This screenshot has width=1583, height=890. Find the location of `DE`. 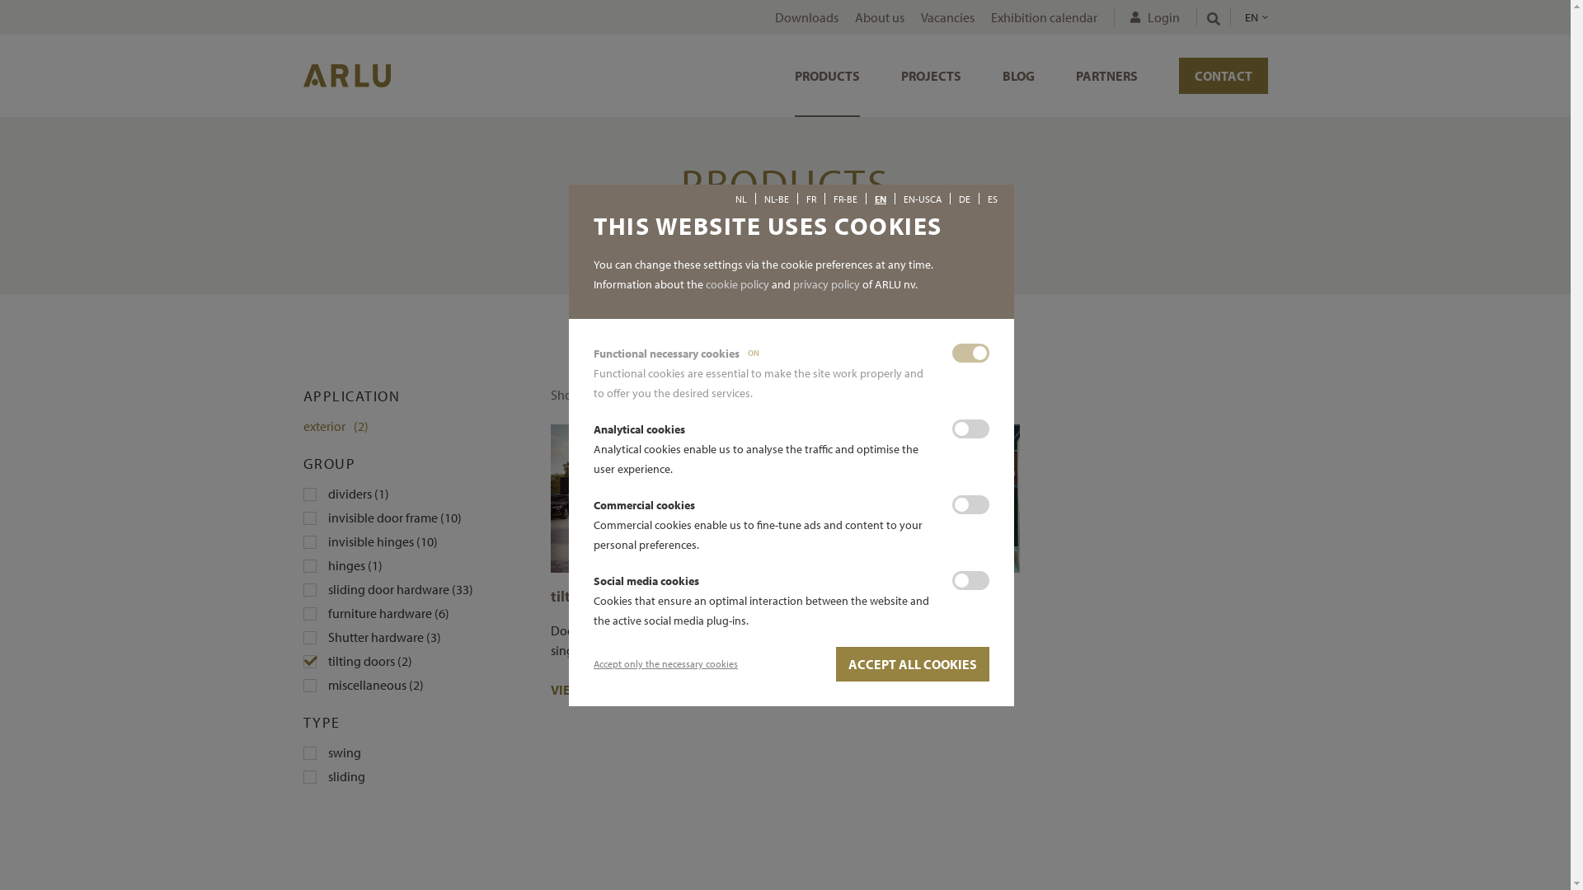

DE is located at coordinates (965, 199).